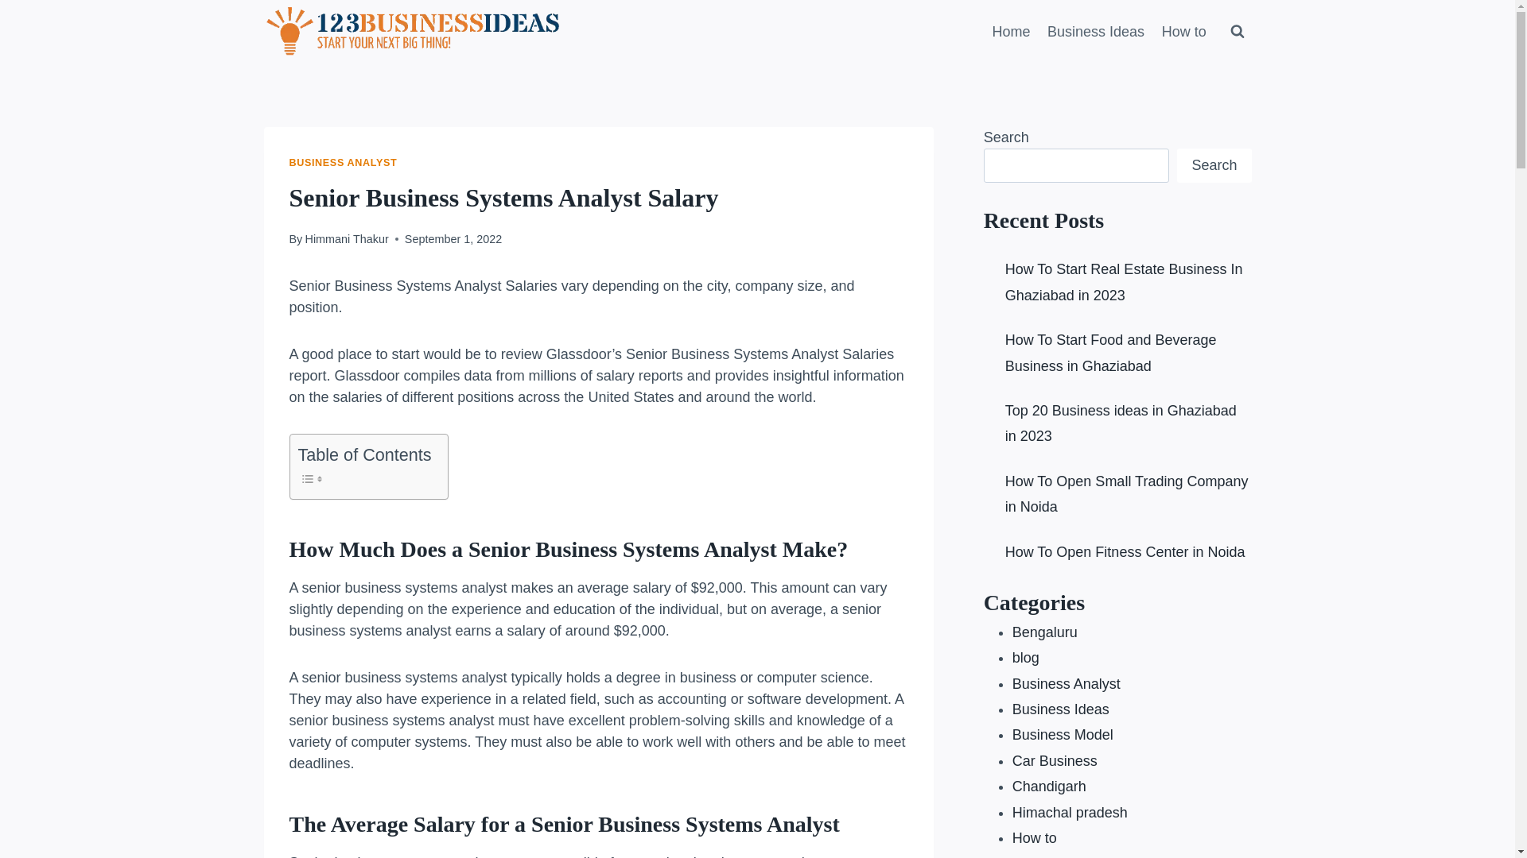 The width and height of the screenshot is (1527, 858). Describe the element at coordinates (1214, 165) in the screenshot. I see `Search` at that location.